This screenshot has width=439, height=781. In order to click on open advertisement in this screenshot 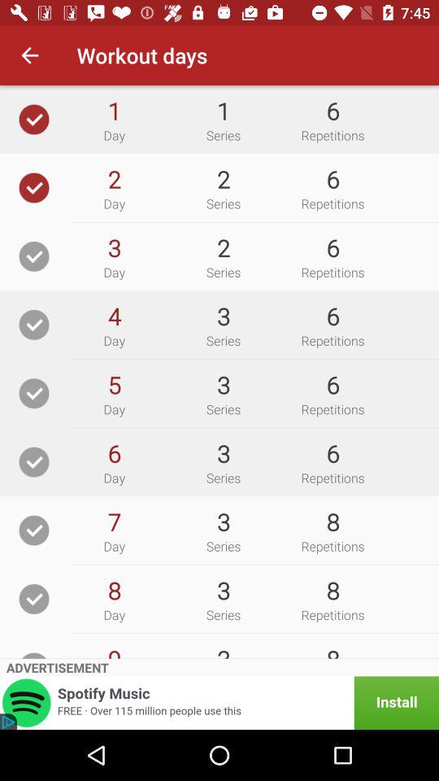, I will do `click(219, 703)`.